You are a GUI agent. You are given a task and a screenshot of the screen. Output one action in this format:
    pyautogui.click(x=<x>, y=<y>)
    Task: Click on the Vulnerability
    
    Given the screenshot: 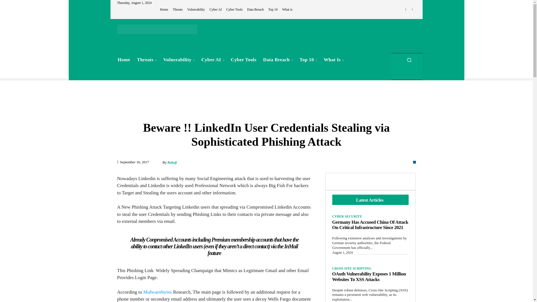 What is the action you would take?
    pyautogui.click(x=196, y=10)
    